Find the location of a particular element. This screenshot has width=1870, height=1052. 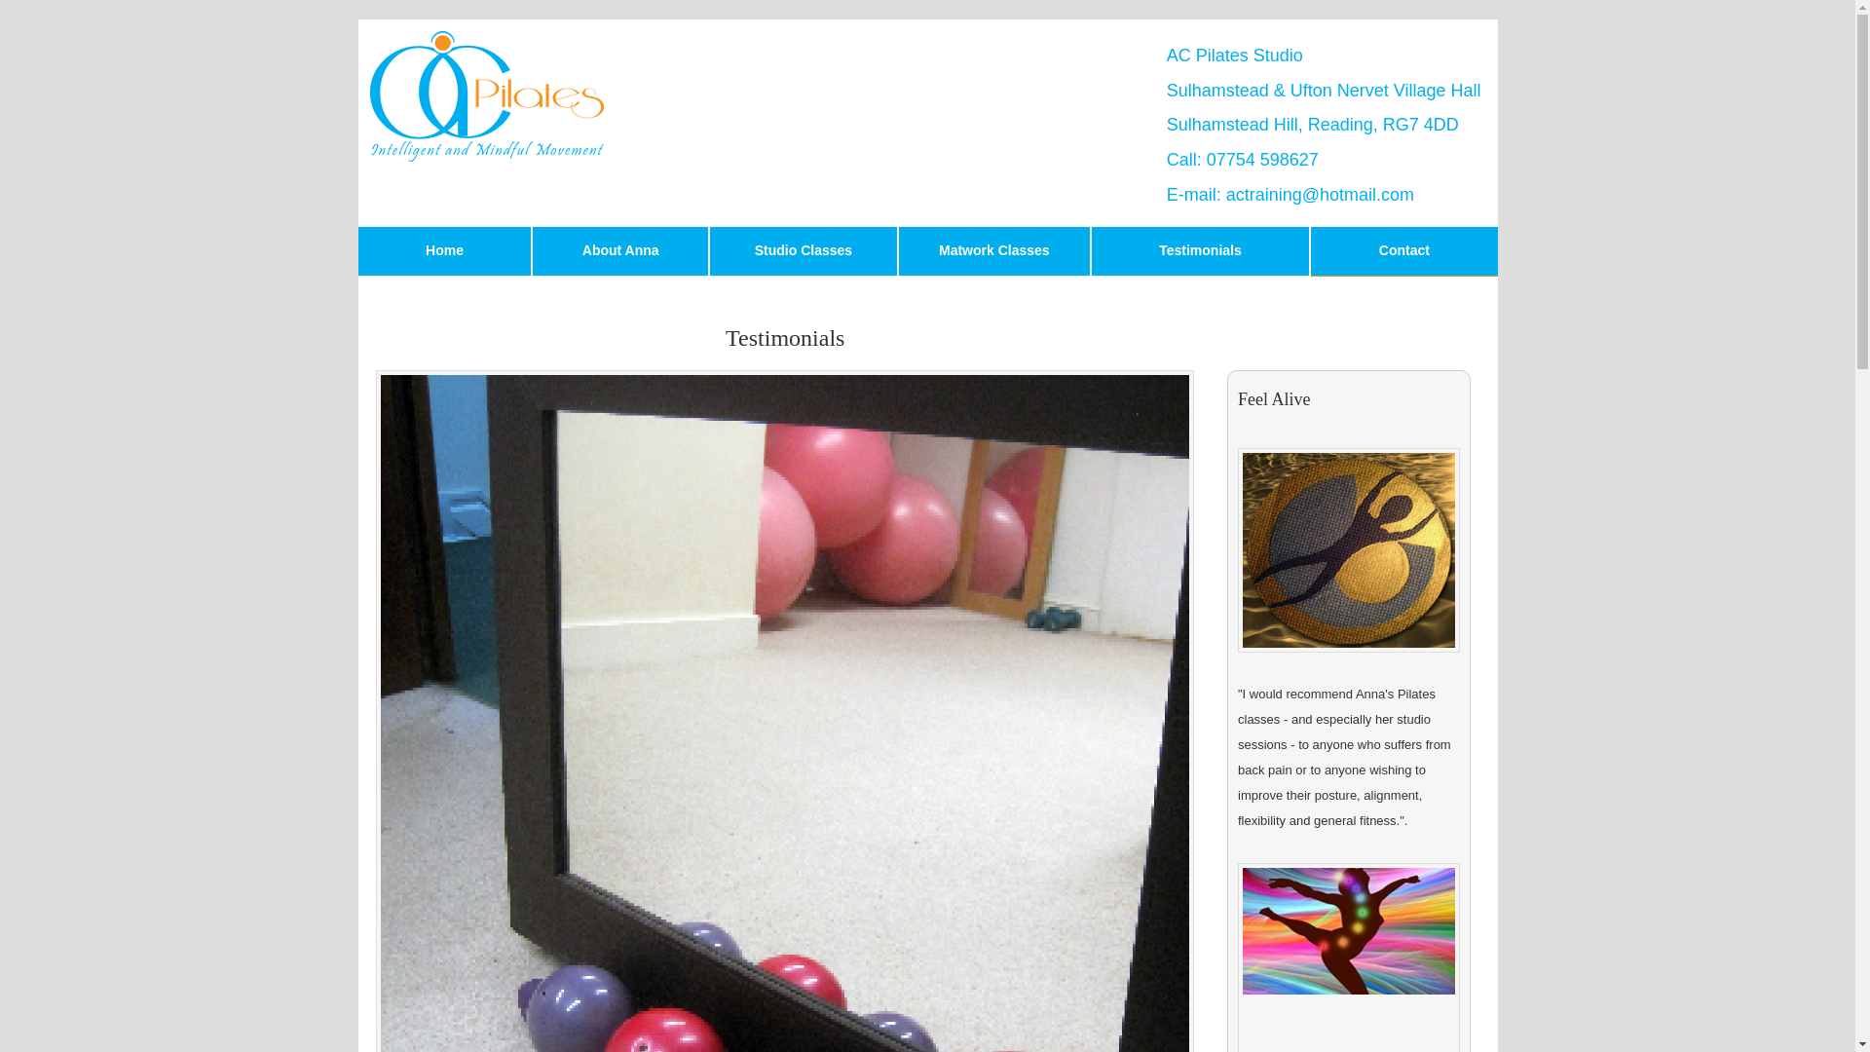

Contact is located at coordinates (1403, 251).